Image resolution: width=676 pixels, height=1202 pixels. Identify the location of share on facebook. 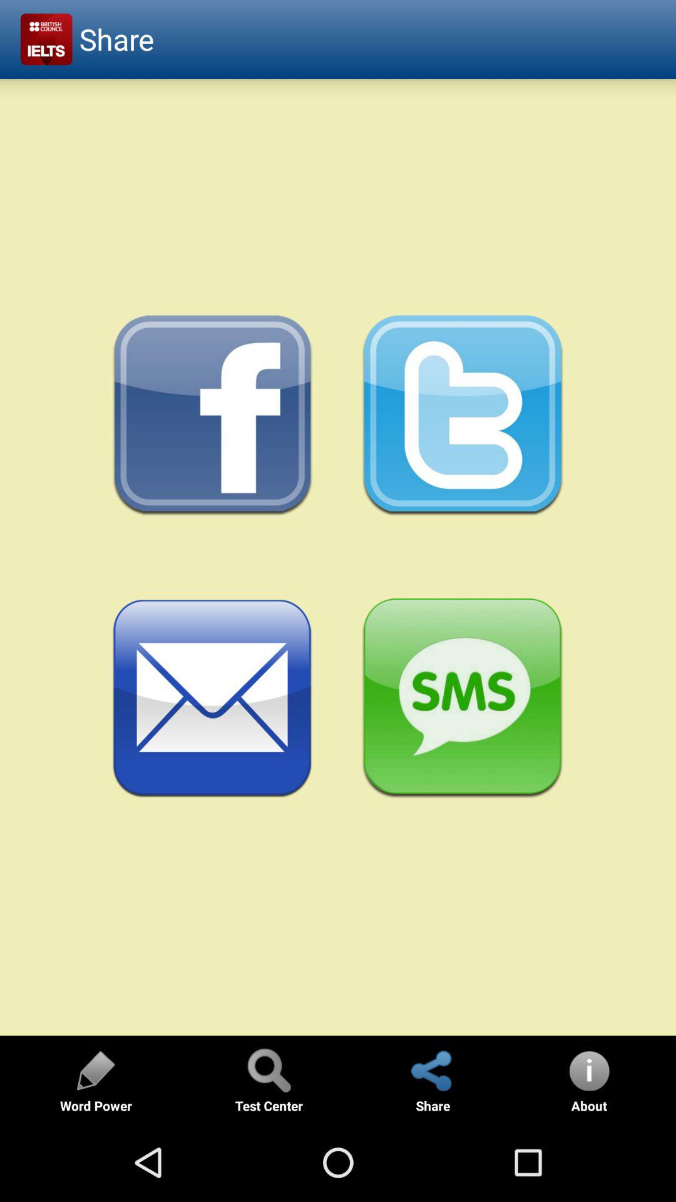
(213, 416).